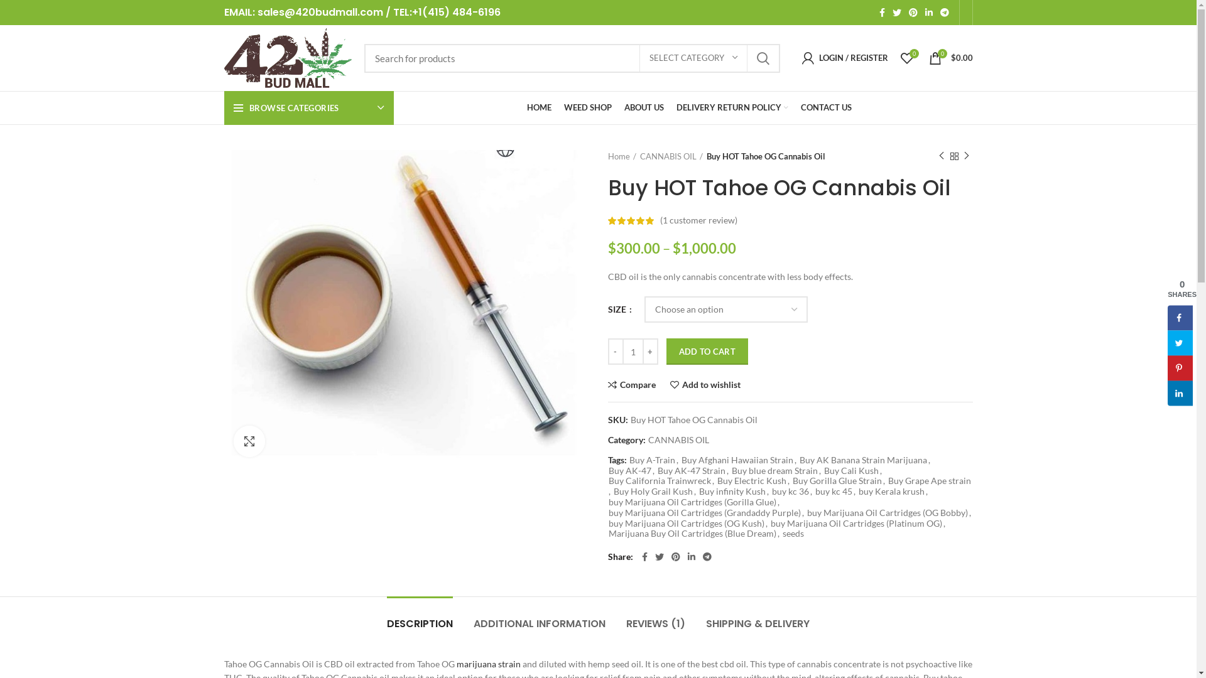 The image size is (1206, 678). I want to click on Buy AK Banana Strain Marijuana, so click(863, 461).